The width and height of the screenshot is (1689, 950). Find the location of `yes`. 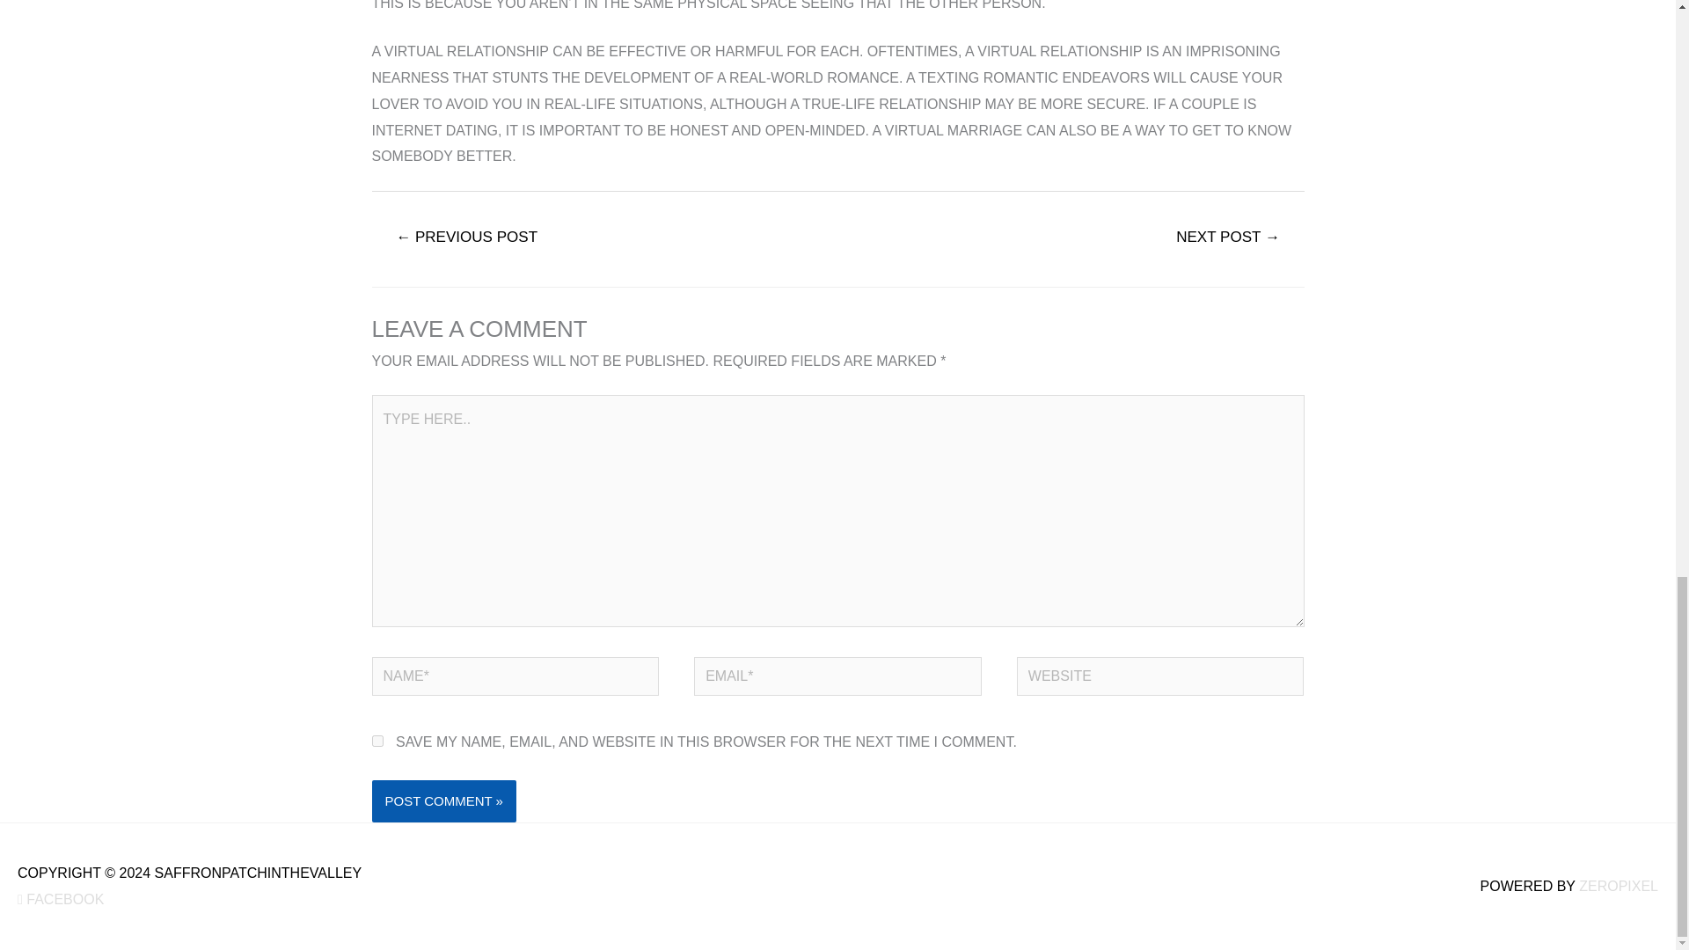

yes is located at coordinates (377, 741).